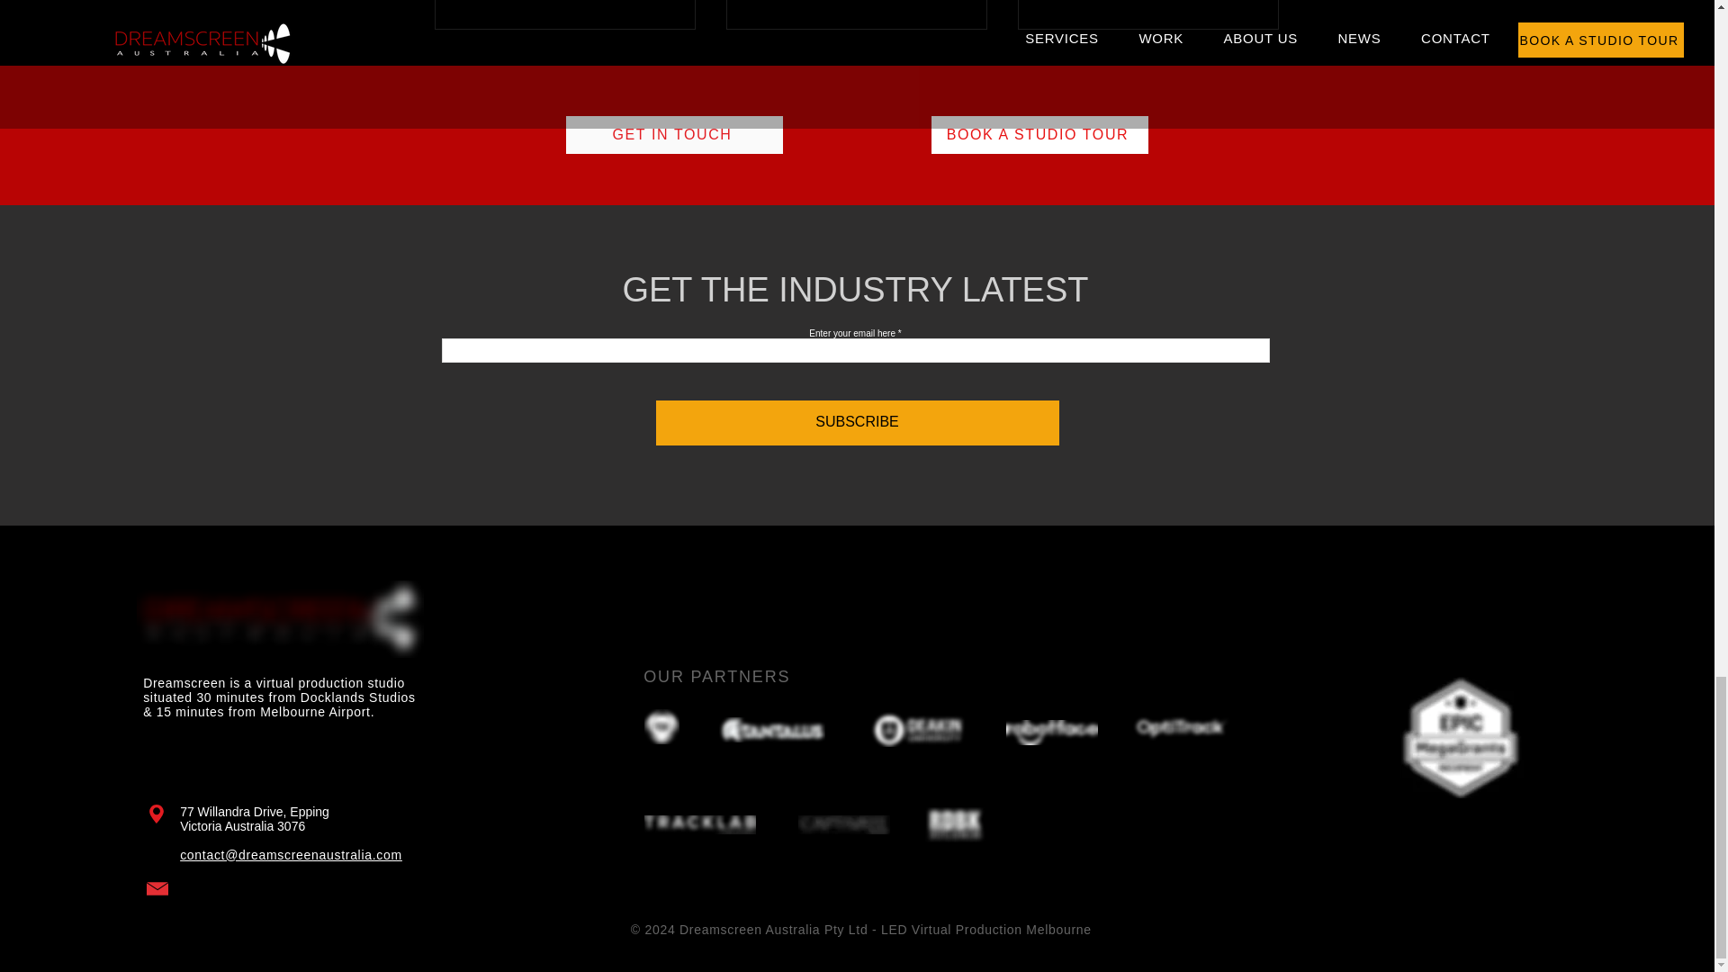 This screenshot has height=972, width=1728. What do you see at coordinates (279, 619) in the screenshot?
I see `DSA Logo RedWhite.png` at bounding box center [279, 619].